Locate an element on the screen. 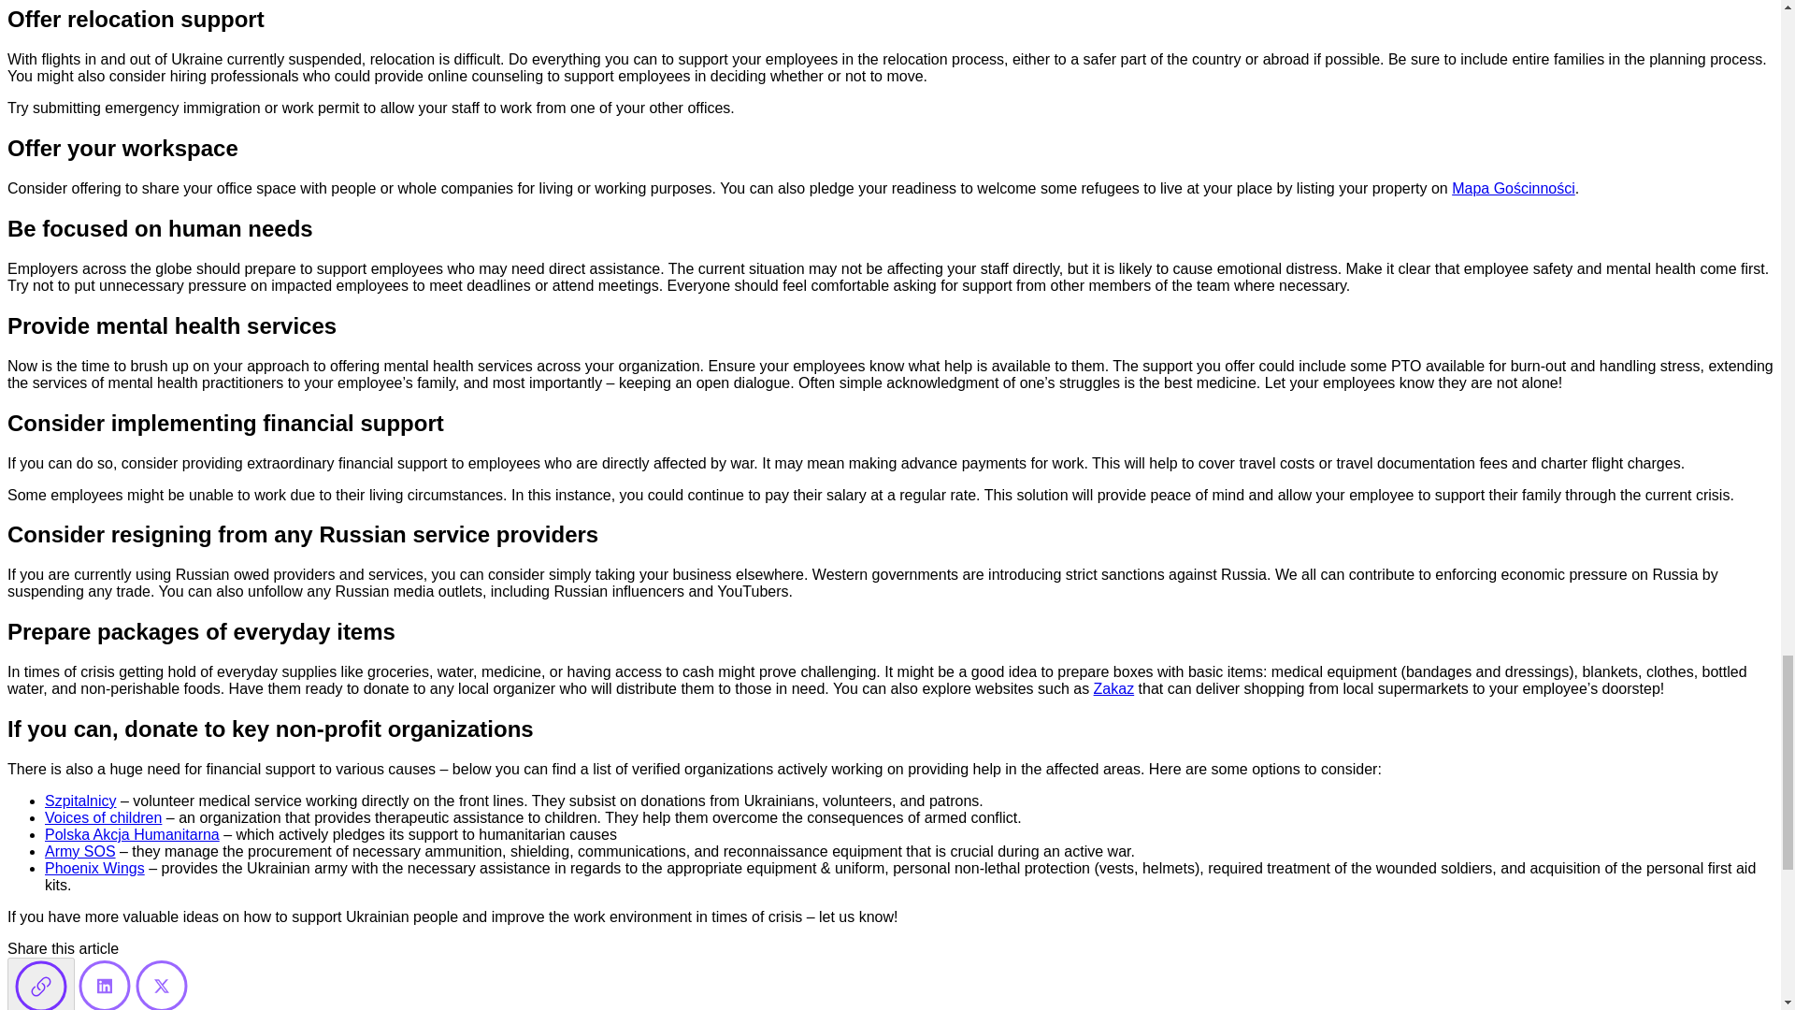 This screenshot has width=1795, height=1010. Phoenix Wings is located at coordinates (95, 868).